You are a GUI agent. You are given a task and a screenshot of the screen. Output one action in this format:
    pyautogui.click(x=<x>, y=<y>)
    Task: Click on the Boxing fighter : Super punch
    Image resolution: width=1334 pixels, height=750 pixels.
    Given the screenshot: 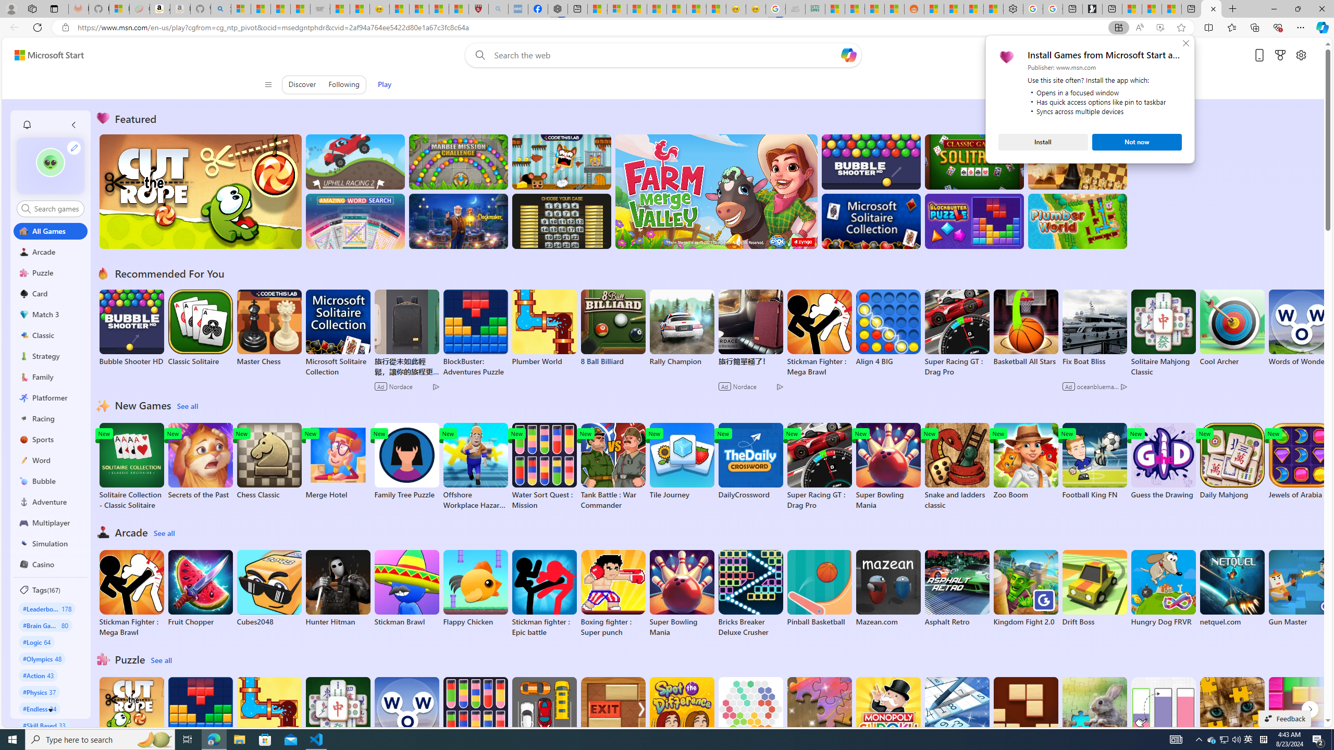 What is the action you would take?
    pyautogui.click(x=613, y=594)
    